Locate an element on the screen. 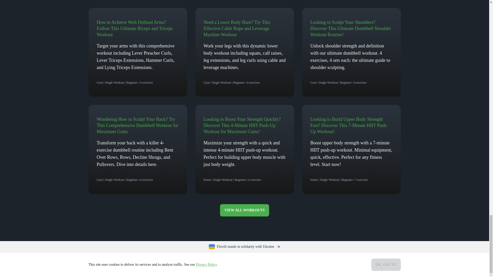 The height and width of the screenshot is (277, 493). Fitwill stands in solidarity with Ukraine is located at coordinates (244, 247).